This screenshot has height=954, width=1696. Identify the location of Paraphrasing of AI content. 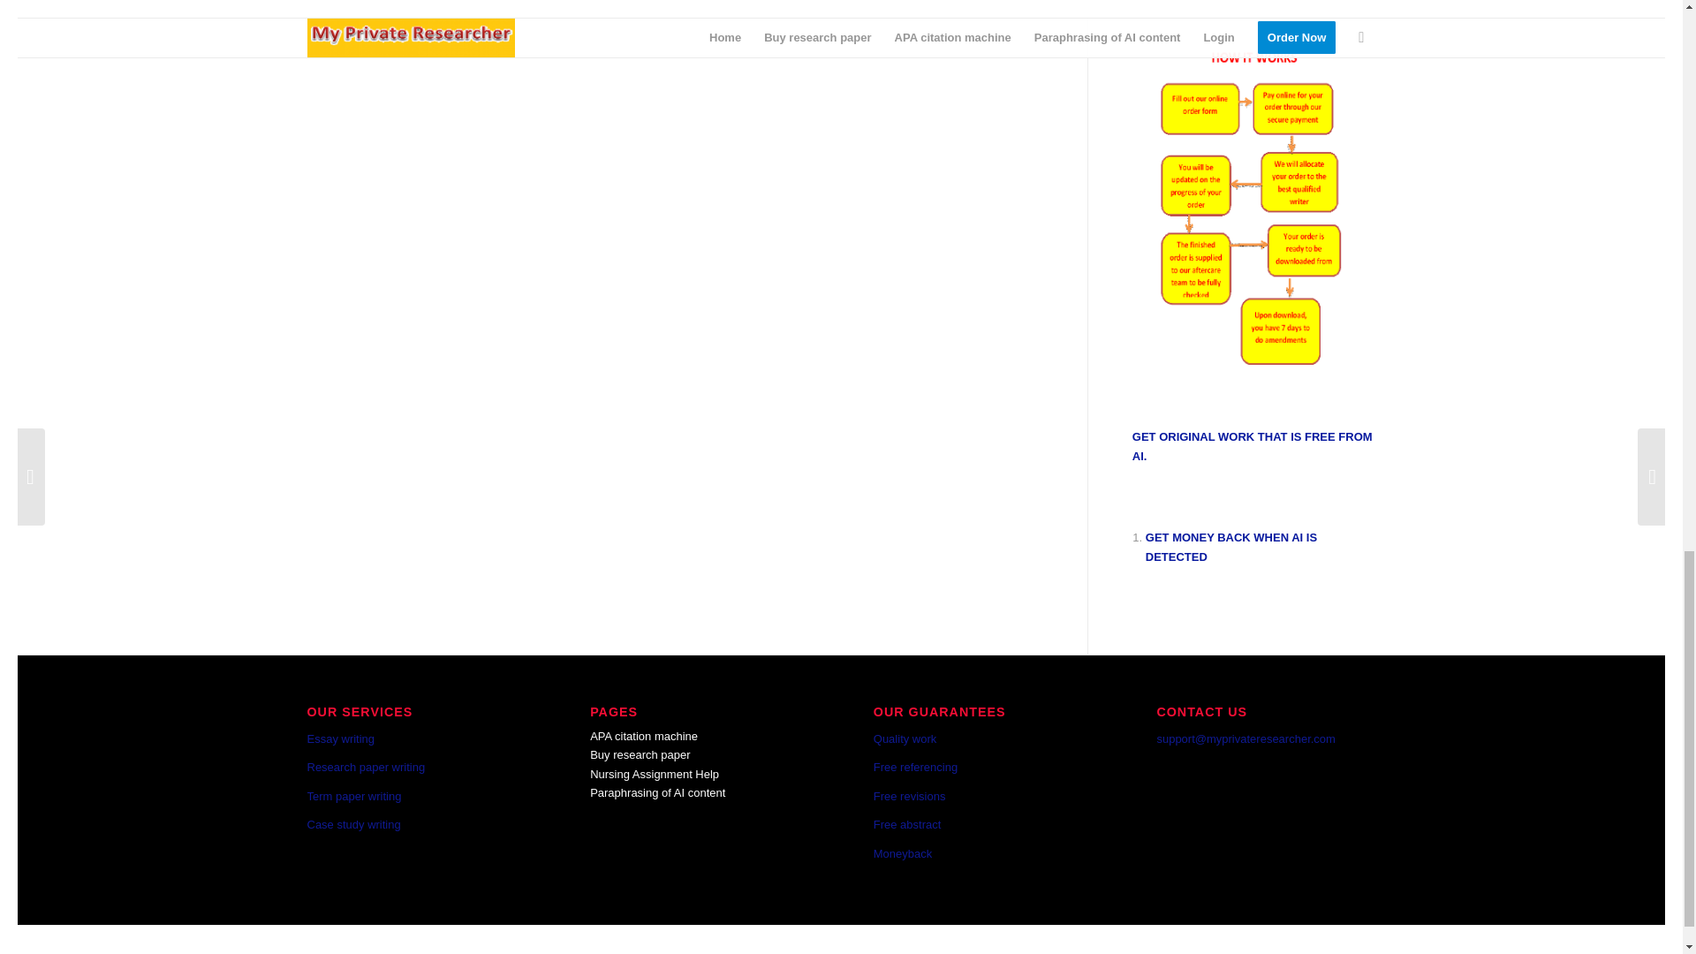
(657, 792).